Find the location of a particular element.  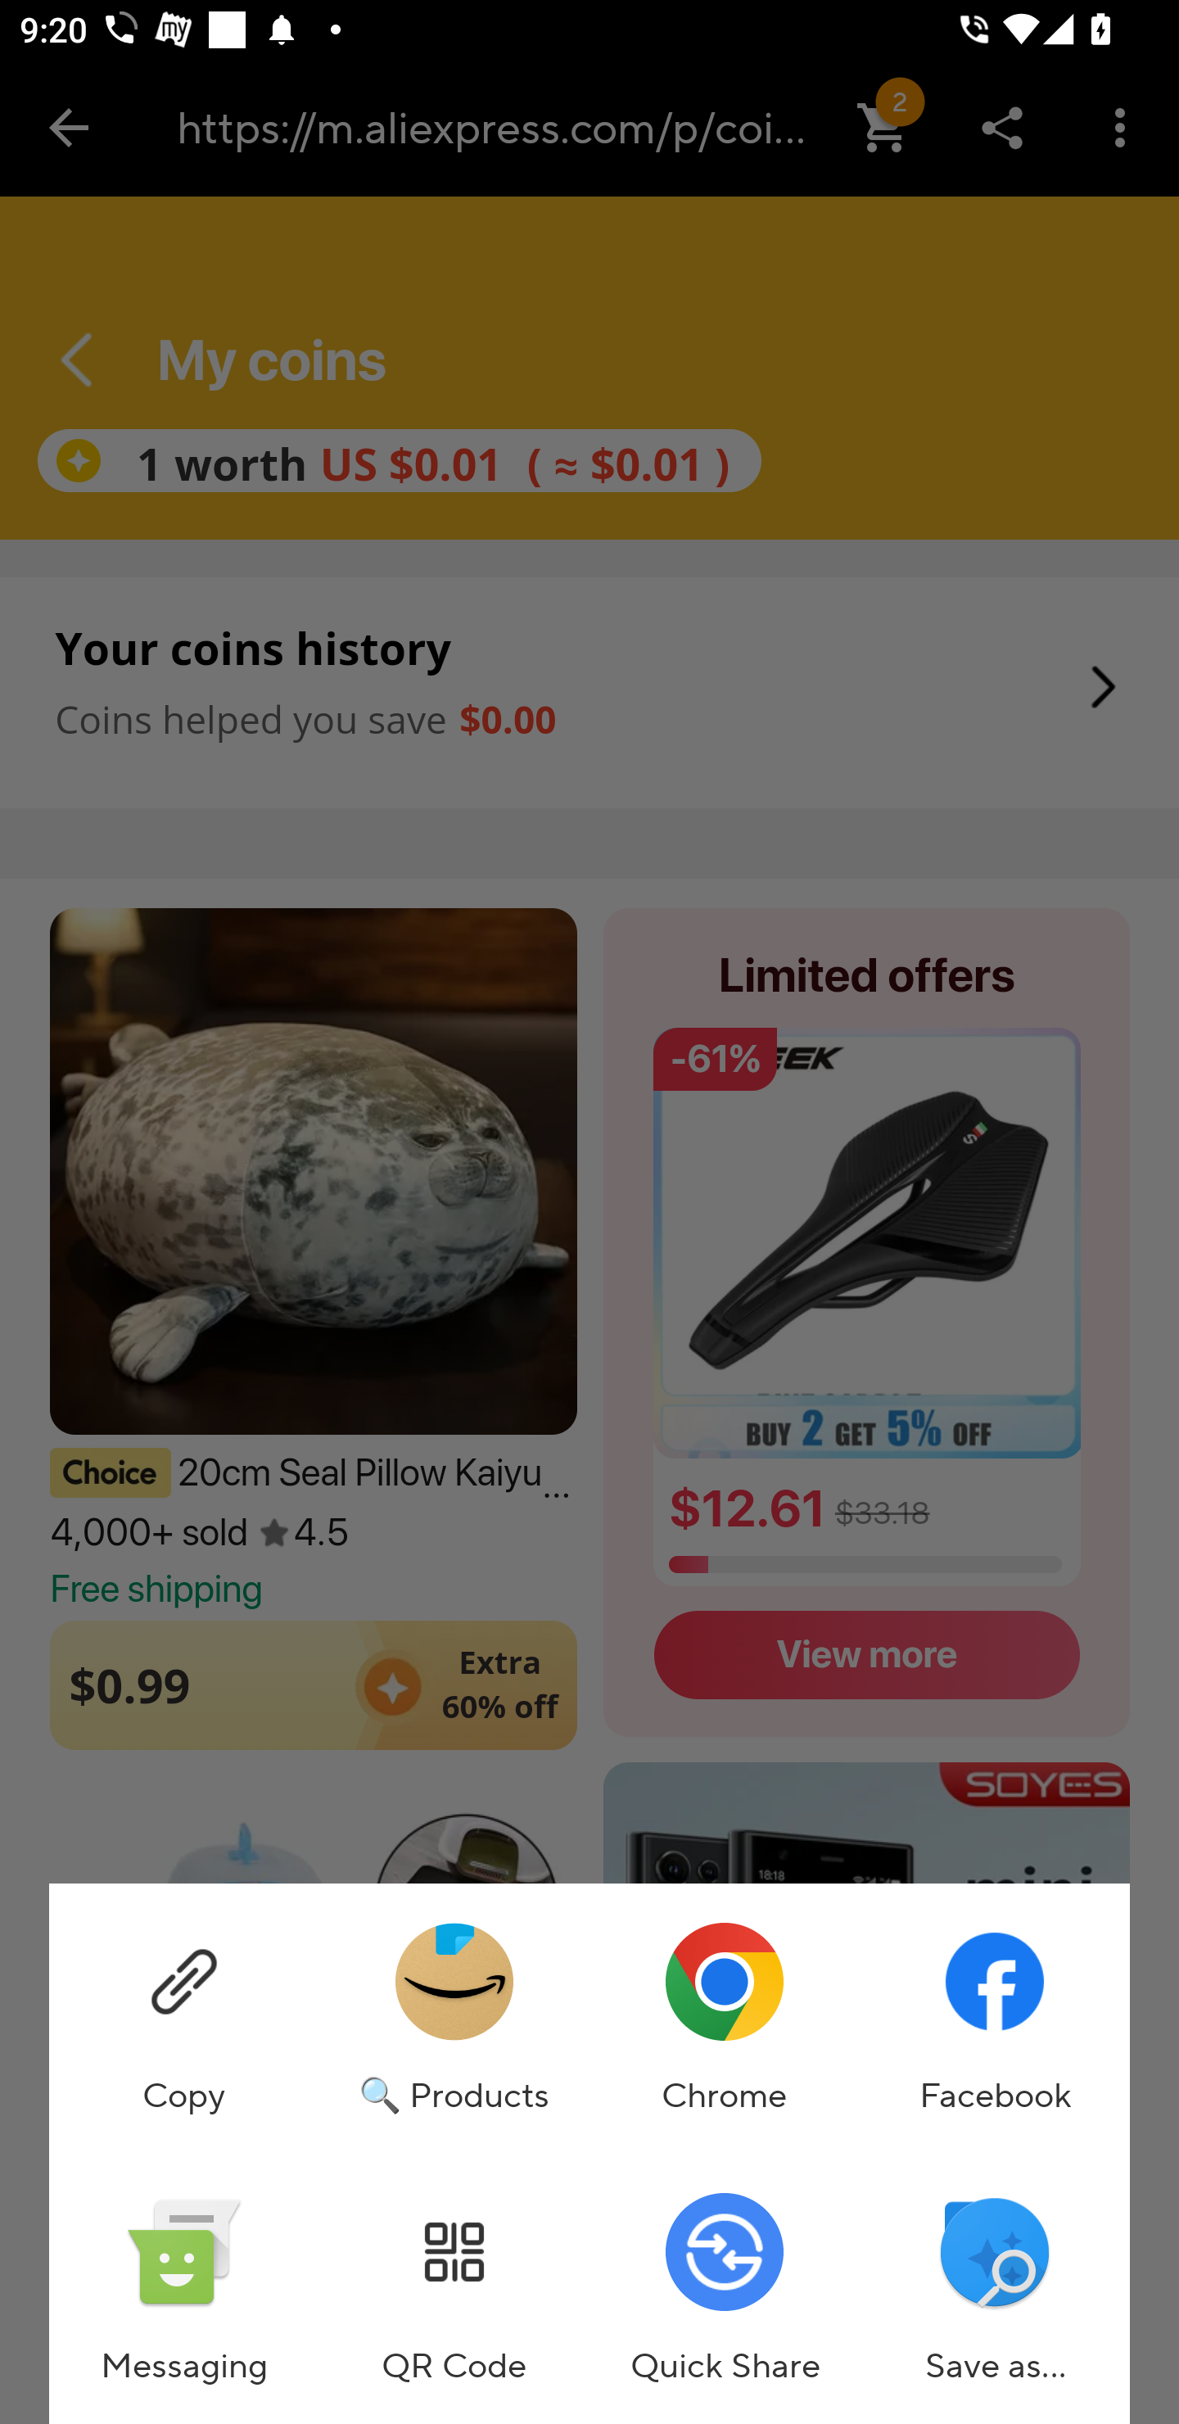

Save as… is located at coordinates (994, 2290).